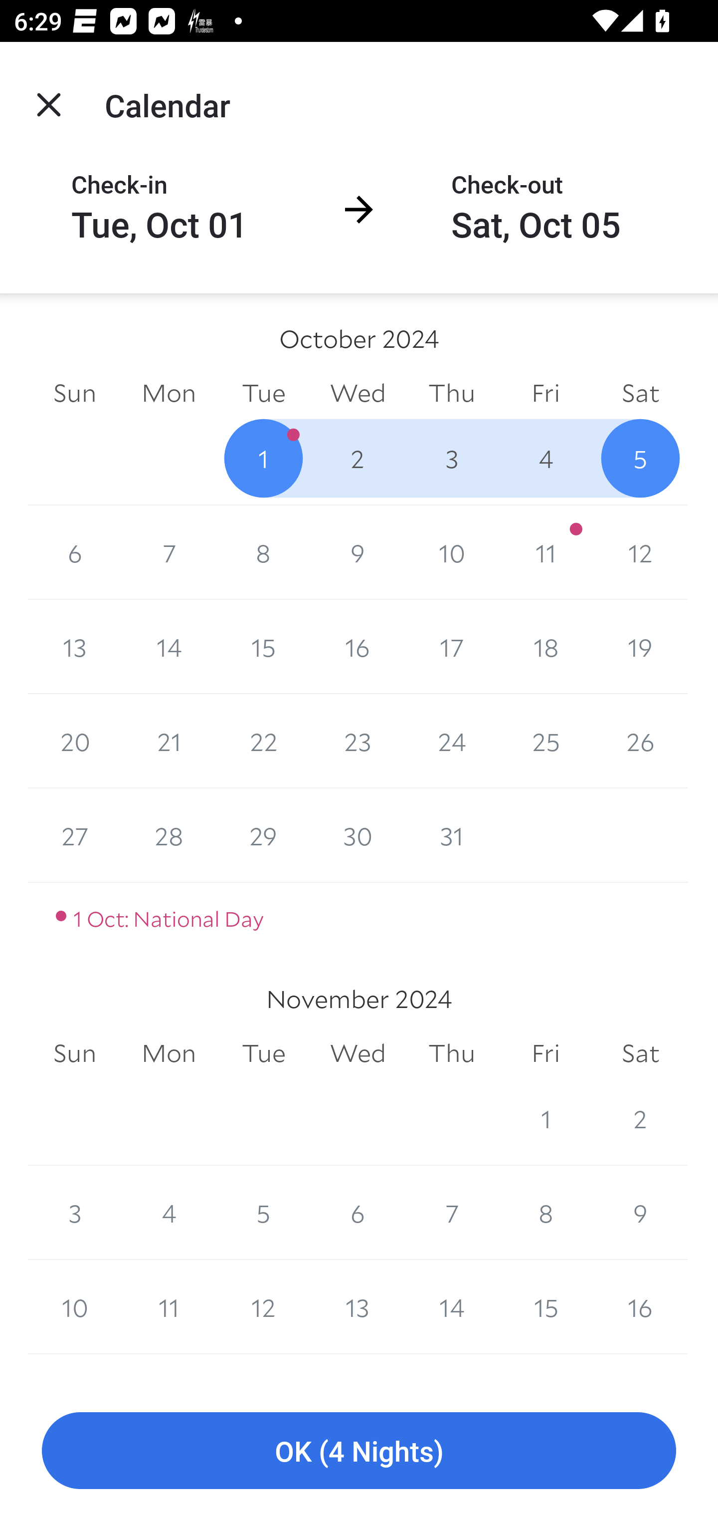 The image size is (718, 1517). What do you see at coordinates (75, 742) in the screenshot?
I see `20 20 October 2024` at bounding box center [75, 742].